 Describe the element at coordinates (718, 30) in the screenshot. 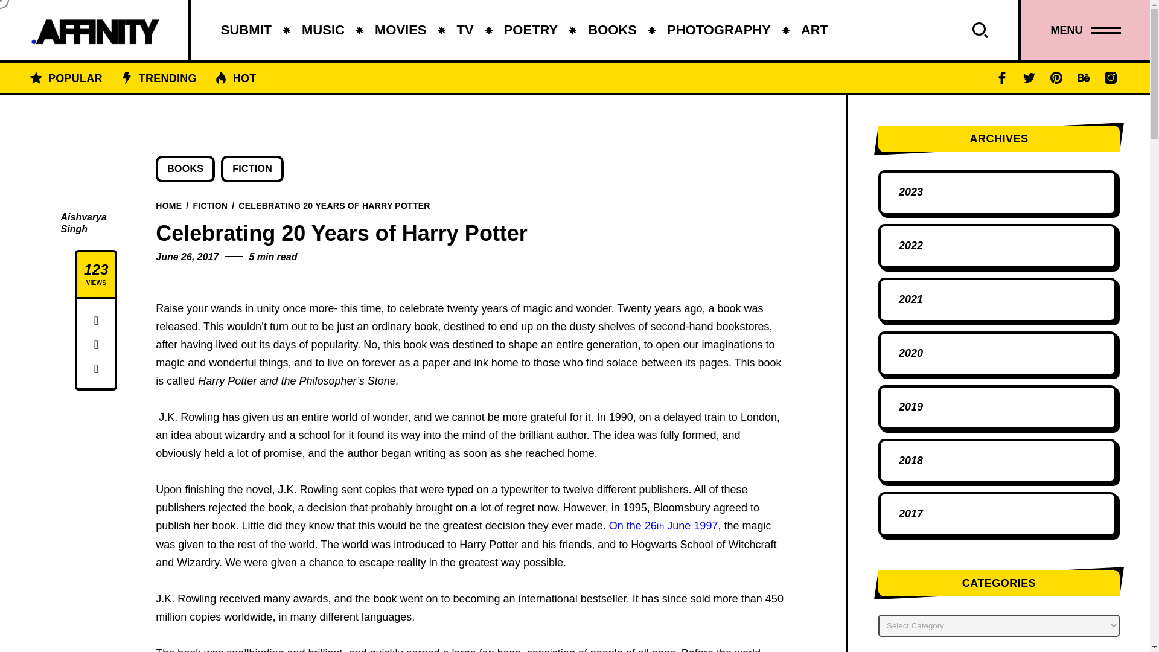

I see `PHOTOGRAPHY` at that location.